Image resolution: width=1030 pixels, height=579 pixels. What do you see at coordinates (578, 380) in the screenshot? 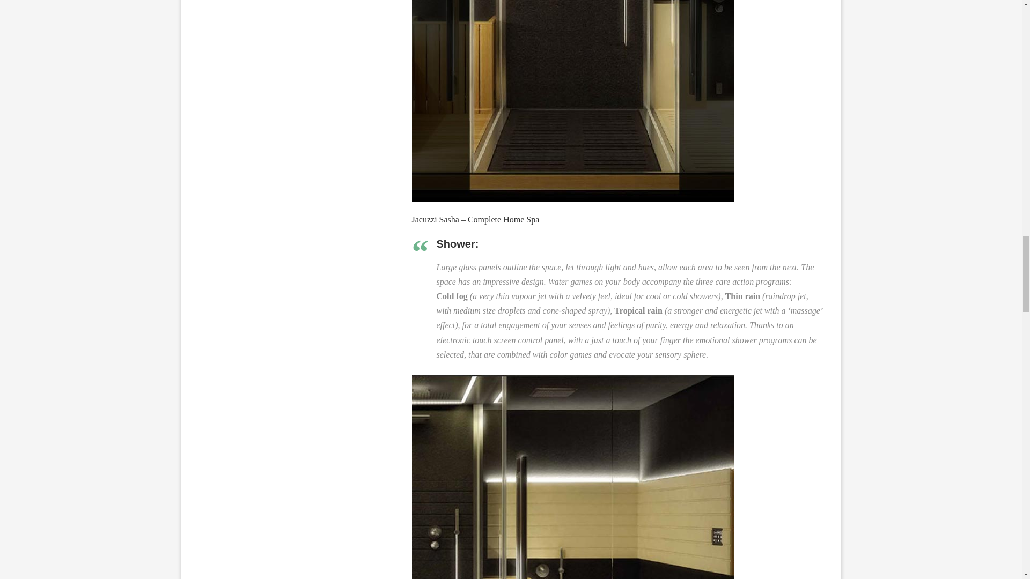
I see `Jacuzzi Sasha - Complete Home Spa` at bounding box center [578, 380].